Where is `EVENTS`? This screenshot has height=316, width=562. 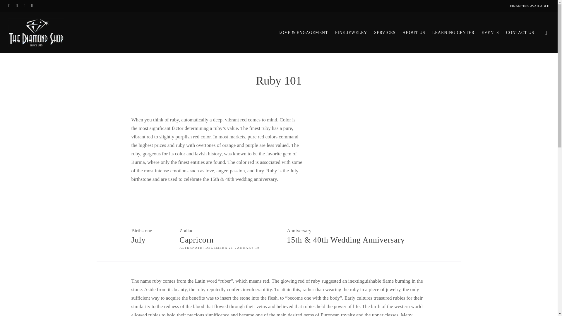 EVENTS is located at coordinates (490, 32).